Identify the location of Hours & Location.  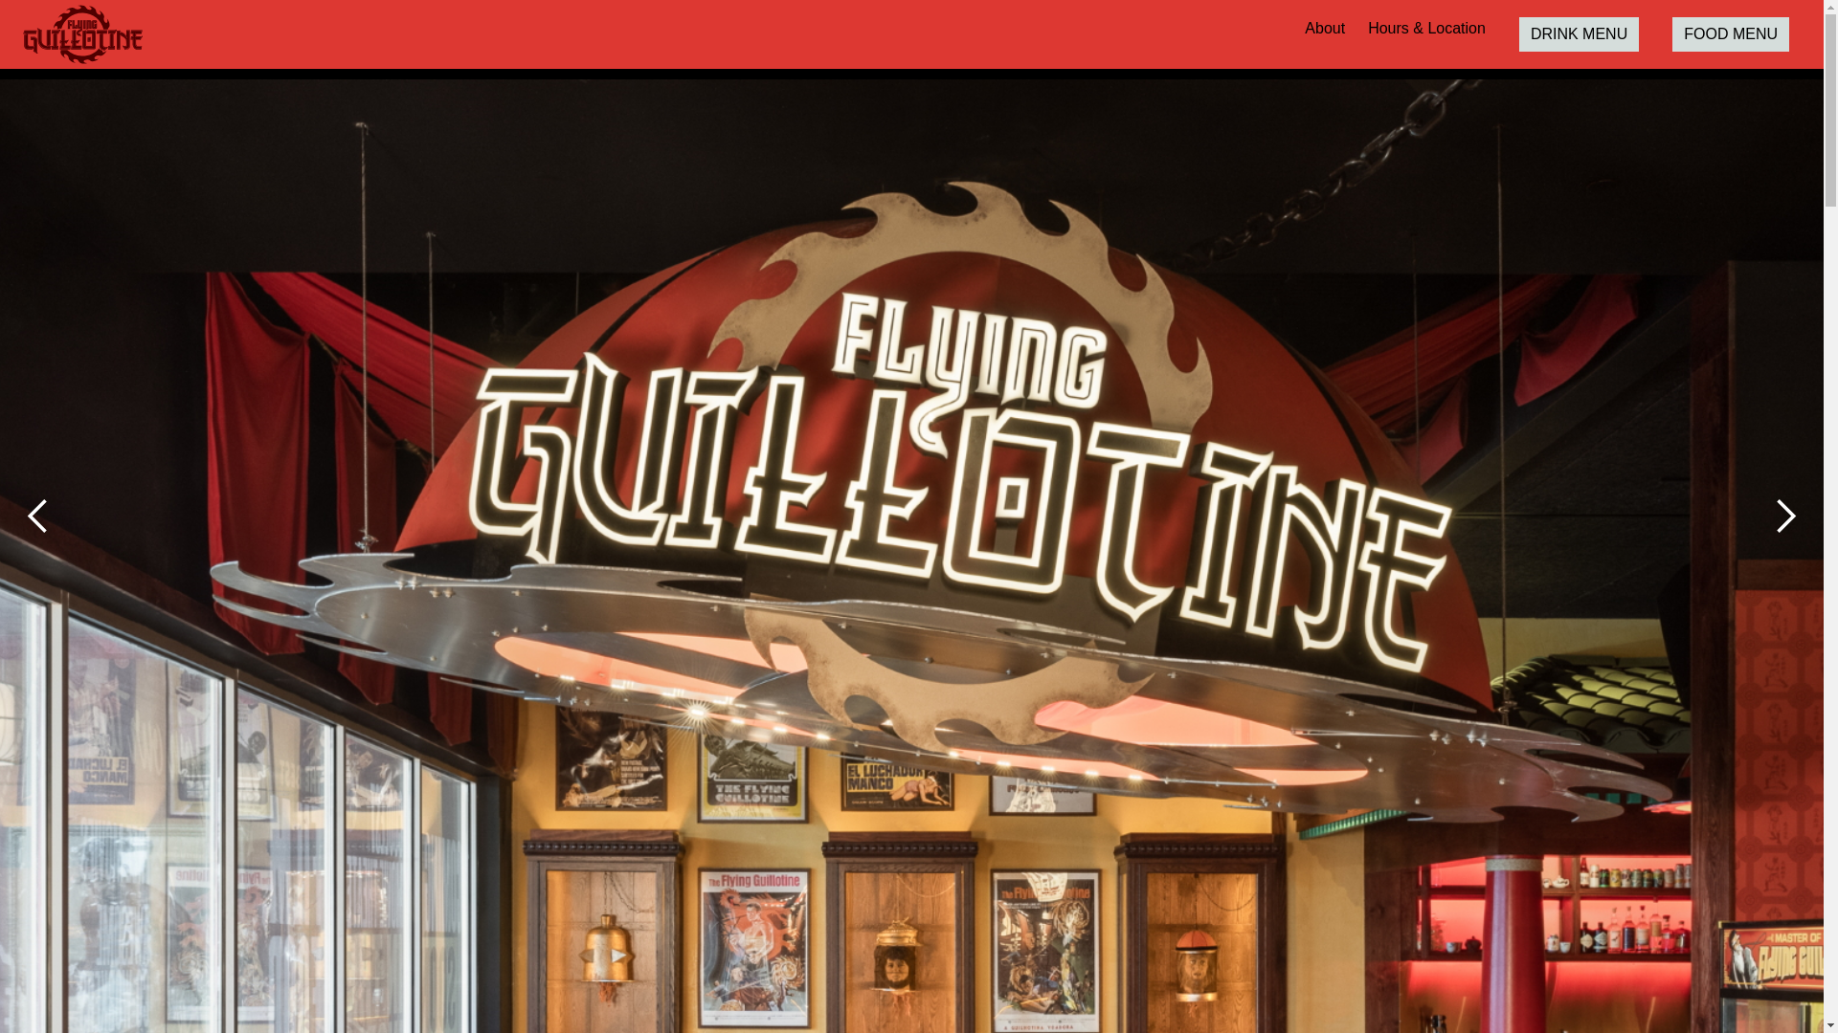
(1053, 29).